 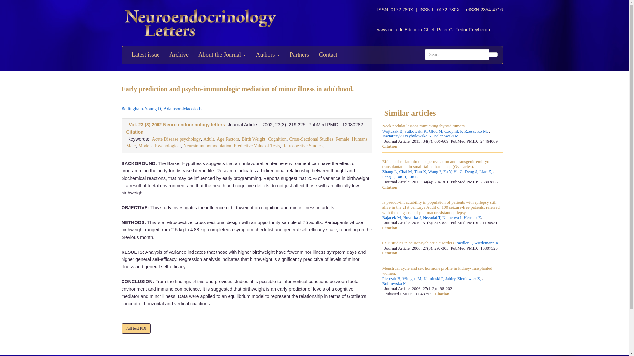 I want to click on Acute Disease:psychology, so click(x=176, y=139).